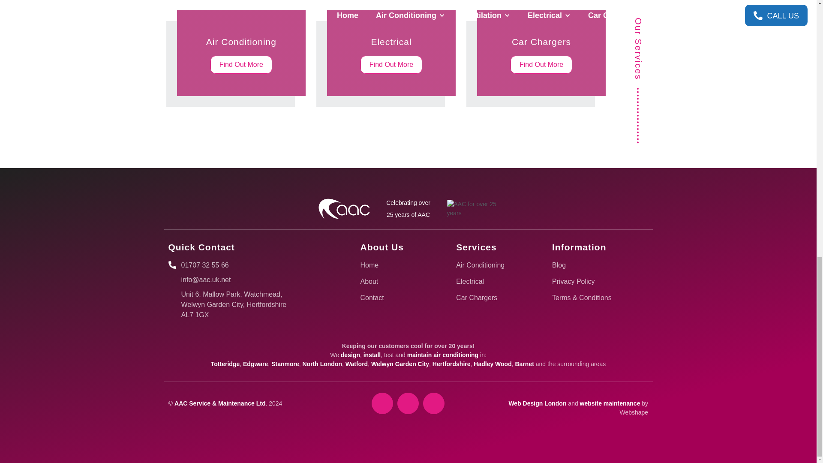 The image size is (823, 463). What do you see at coordinates (350, 355) in the screenshot?
I see `design` at bounding box center [350, 355].